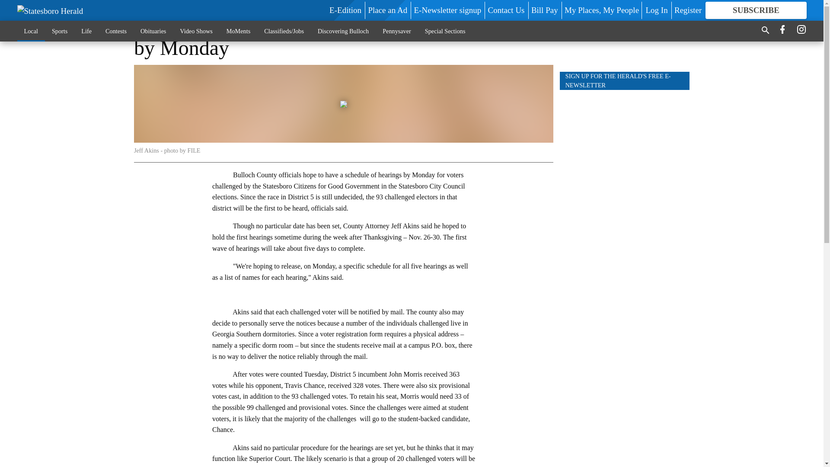 The width and height of the screenshot is (830, 467). What do you see at coordinates (756, 10) in the screenshot?
I see `SUBSCRIBE` at bounding box center [756, 10].